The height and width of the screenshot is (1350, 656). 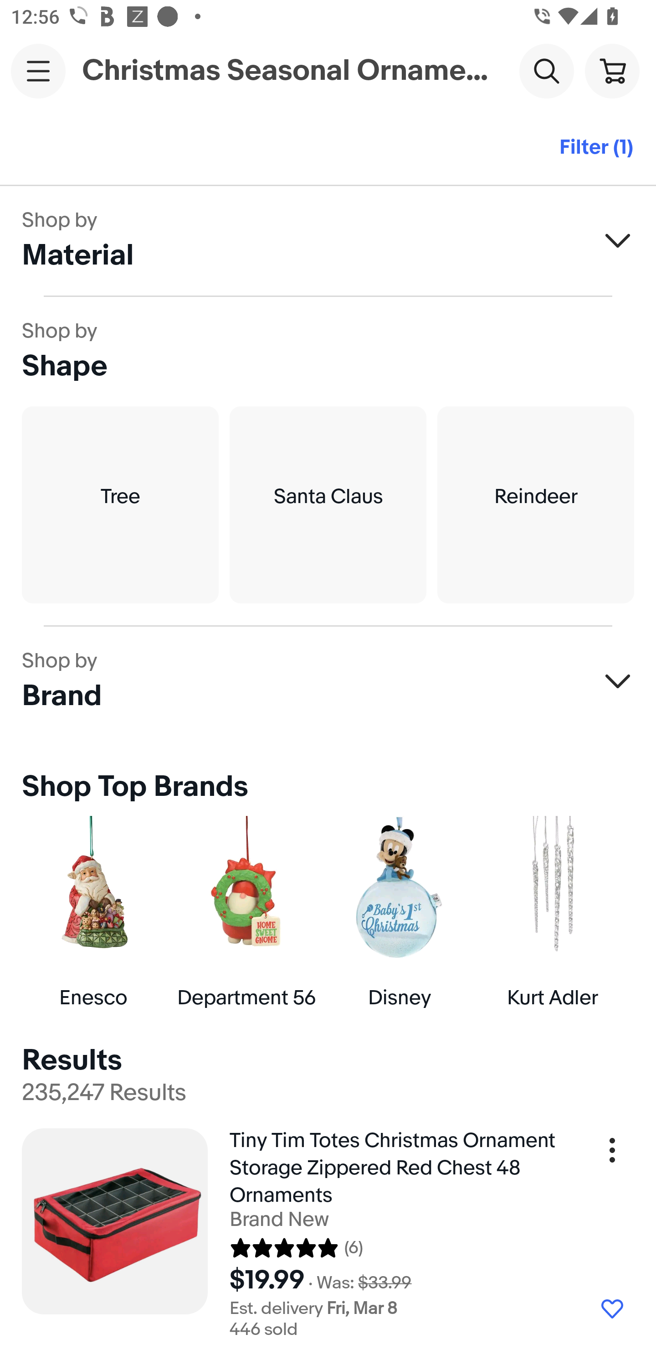 I want to click on Disney, so click(x=399, y=912).